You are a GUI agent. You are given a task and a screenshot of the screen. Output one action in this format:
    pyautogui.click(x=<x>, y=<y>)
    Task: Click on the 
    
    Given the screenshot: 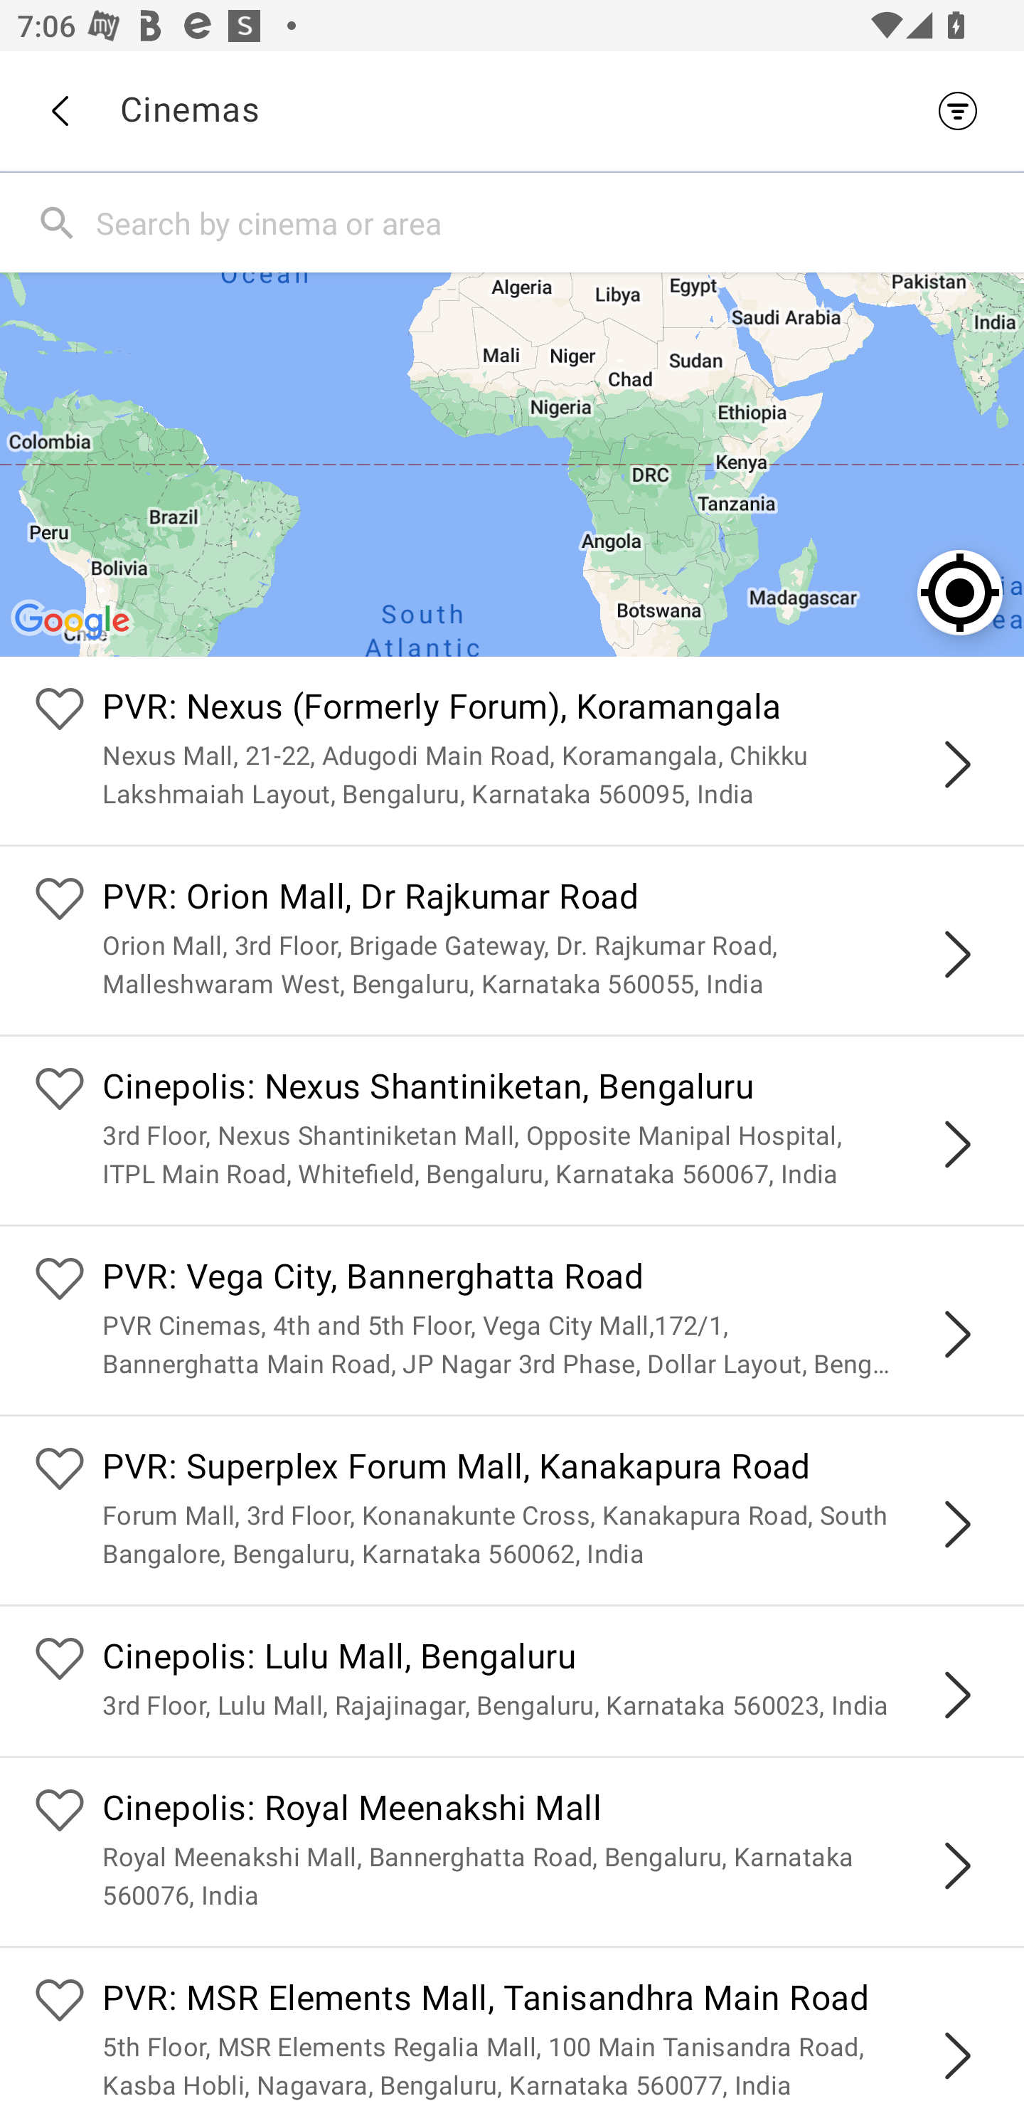 What is the action you would take?
    pyautogui.click(x=957, y=1695)
    